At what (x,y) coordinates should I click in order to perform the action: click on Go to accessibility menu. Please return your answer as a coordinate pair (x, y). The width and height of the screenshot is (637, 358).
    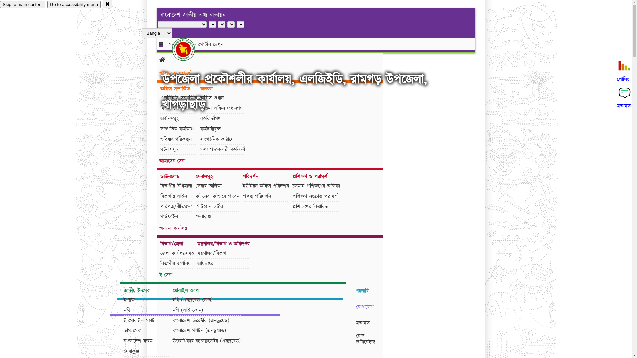
    Looking at the image, I should click on (74, 5).